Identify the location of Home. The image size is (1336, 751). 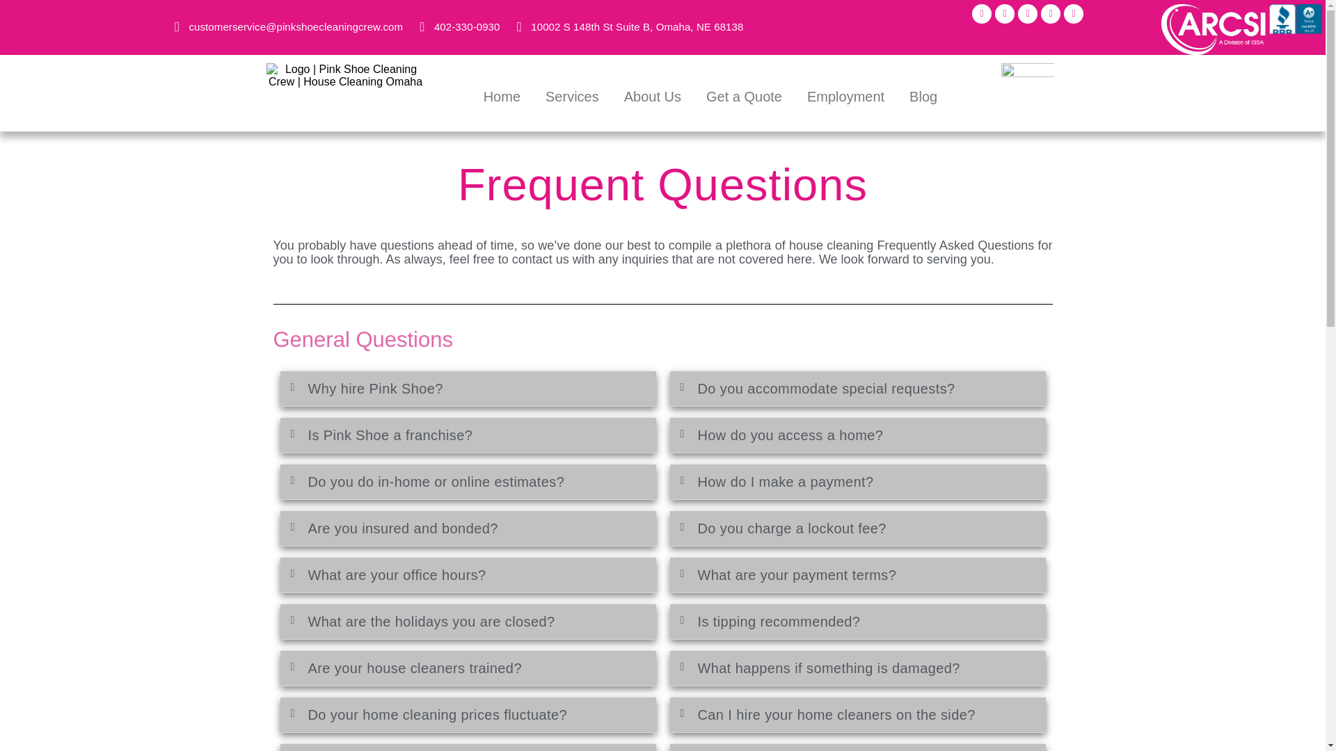
(502, 96).